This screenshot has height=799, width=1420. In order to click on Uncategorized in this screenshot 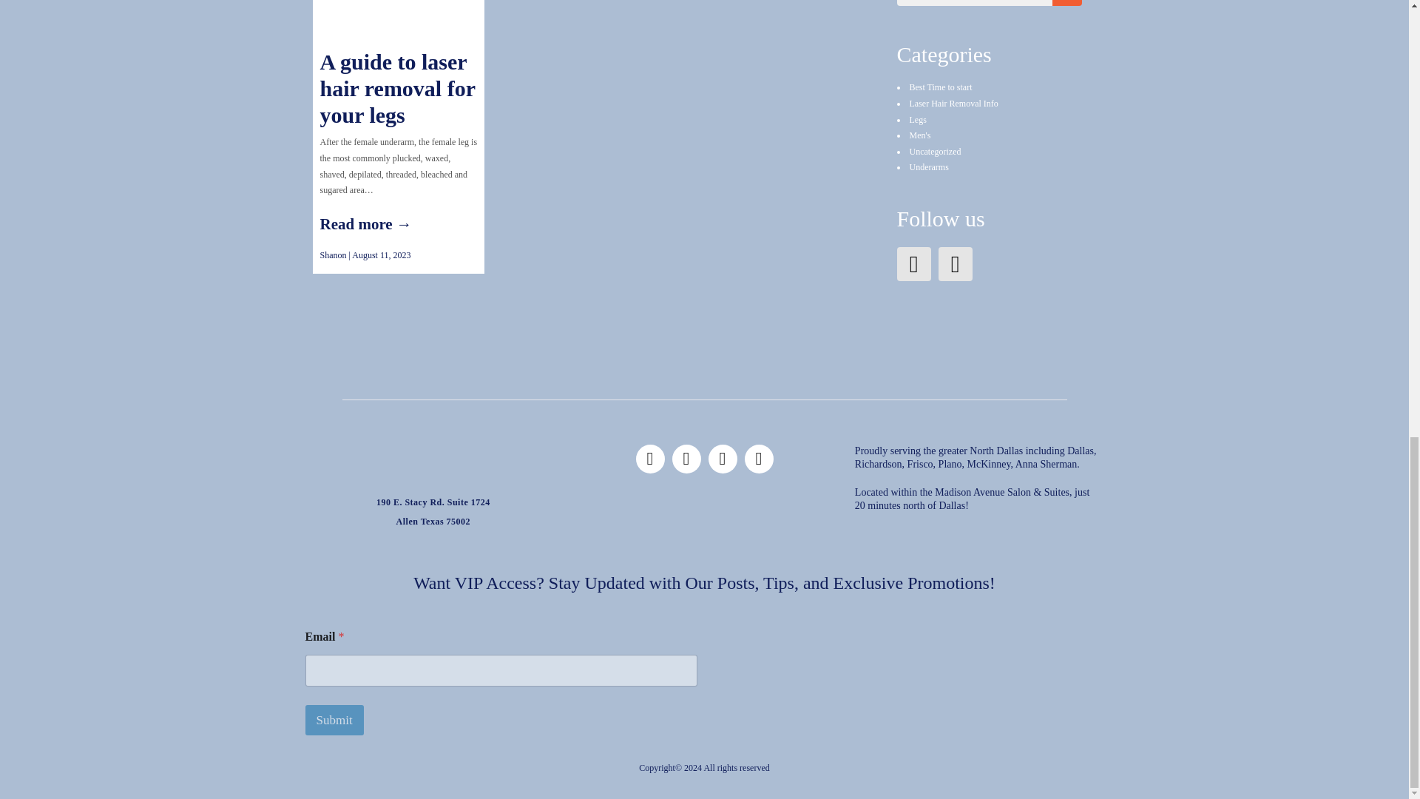, I will do `click(935, 151)`.